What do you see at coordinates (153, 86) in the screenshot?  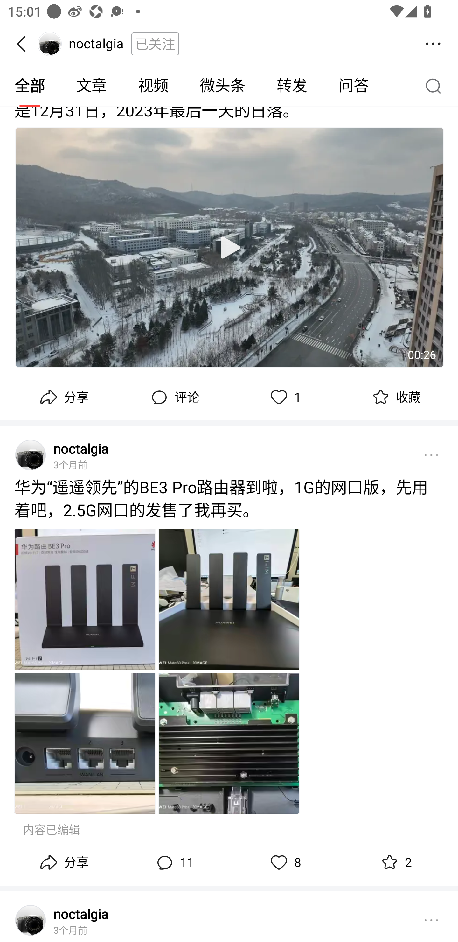 I see `视频` at bounding box center [153, 86].